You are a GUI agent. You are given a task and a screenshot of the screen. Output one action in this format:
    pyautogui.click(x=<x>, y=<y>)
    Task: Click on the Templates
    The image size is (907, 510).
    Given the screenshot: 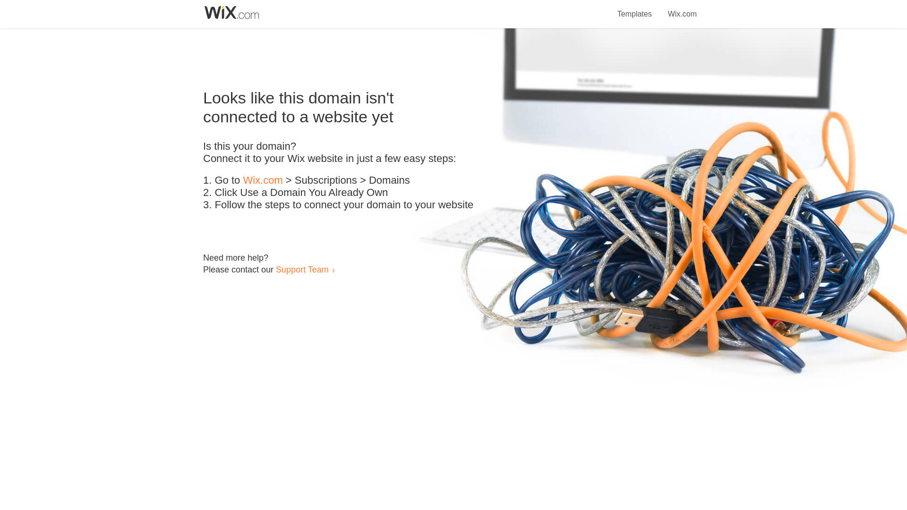 What is the action you would take?
    pyautogui.click(x=635, y=8)
    